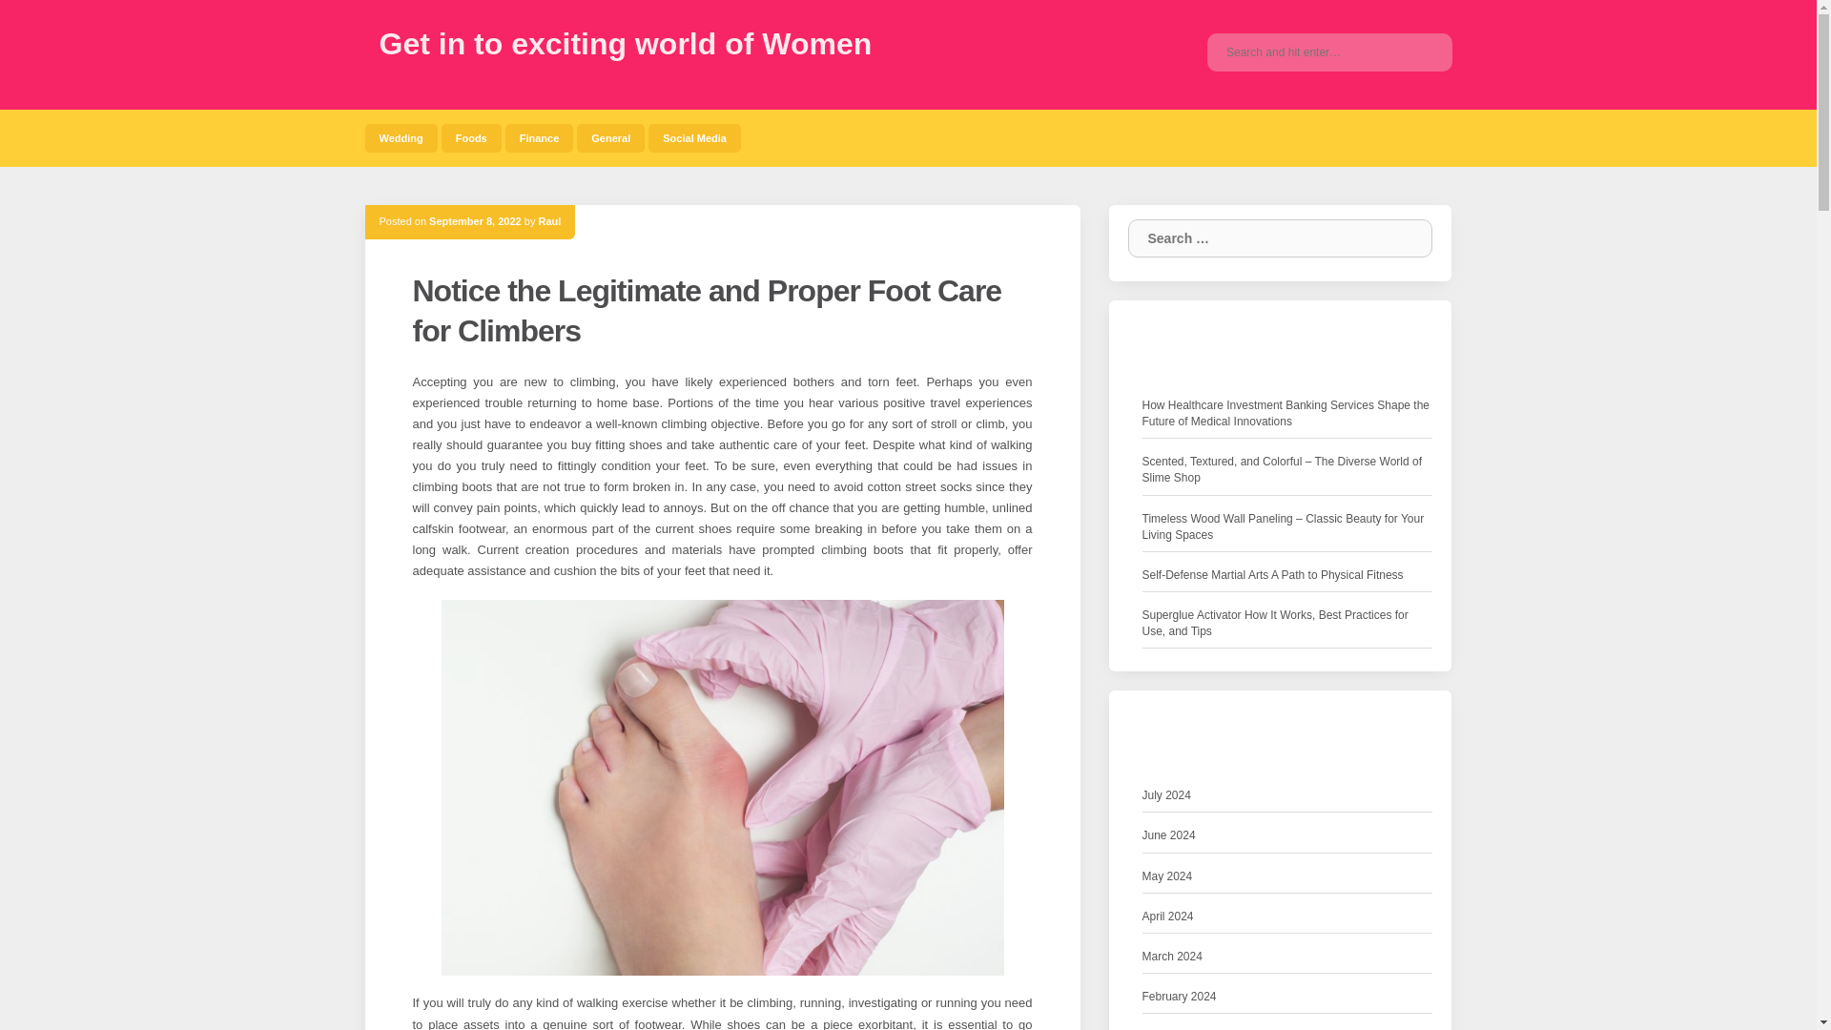  Describe the element at coordinates (475, 220) in the screenshot. I see `September 8, 2022` at that location.